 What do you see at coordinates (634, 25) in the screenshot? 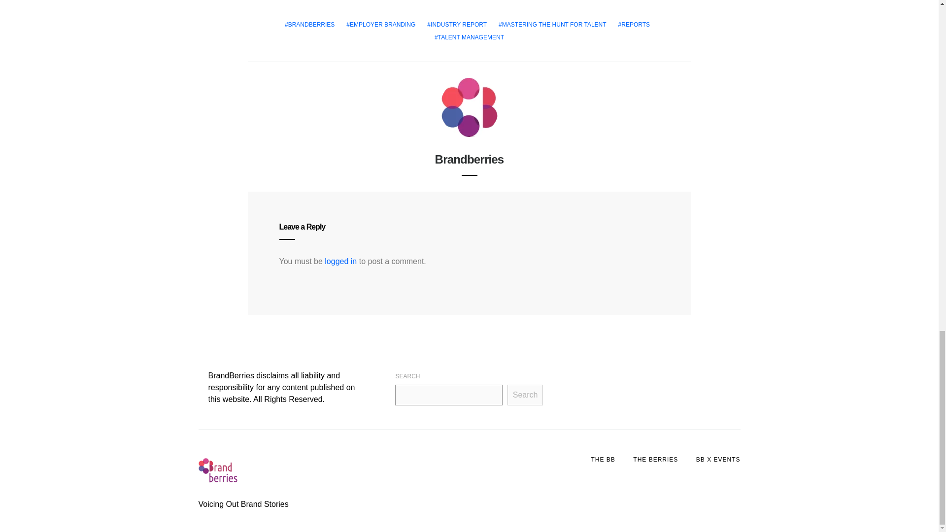
I see `REPORTS` at bounding box center [634, 25].